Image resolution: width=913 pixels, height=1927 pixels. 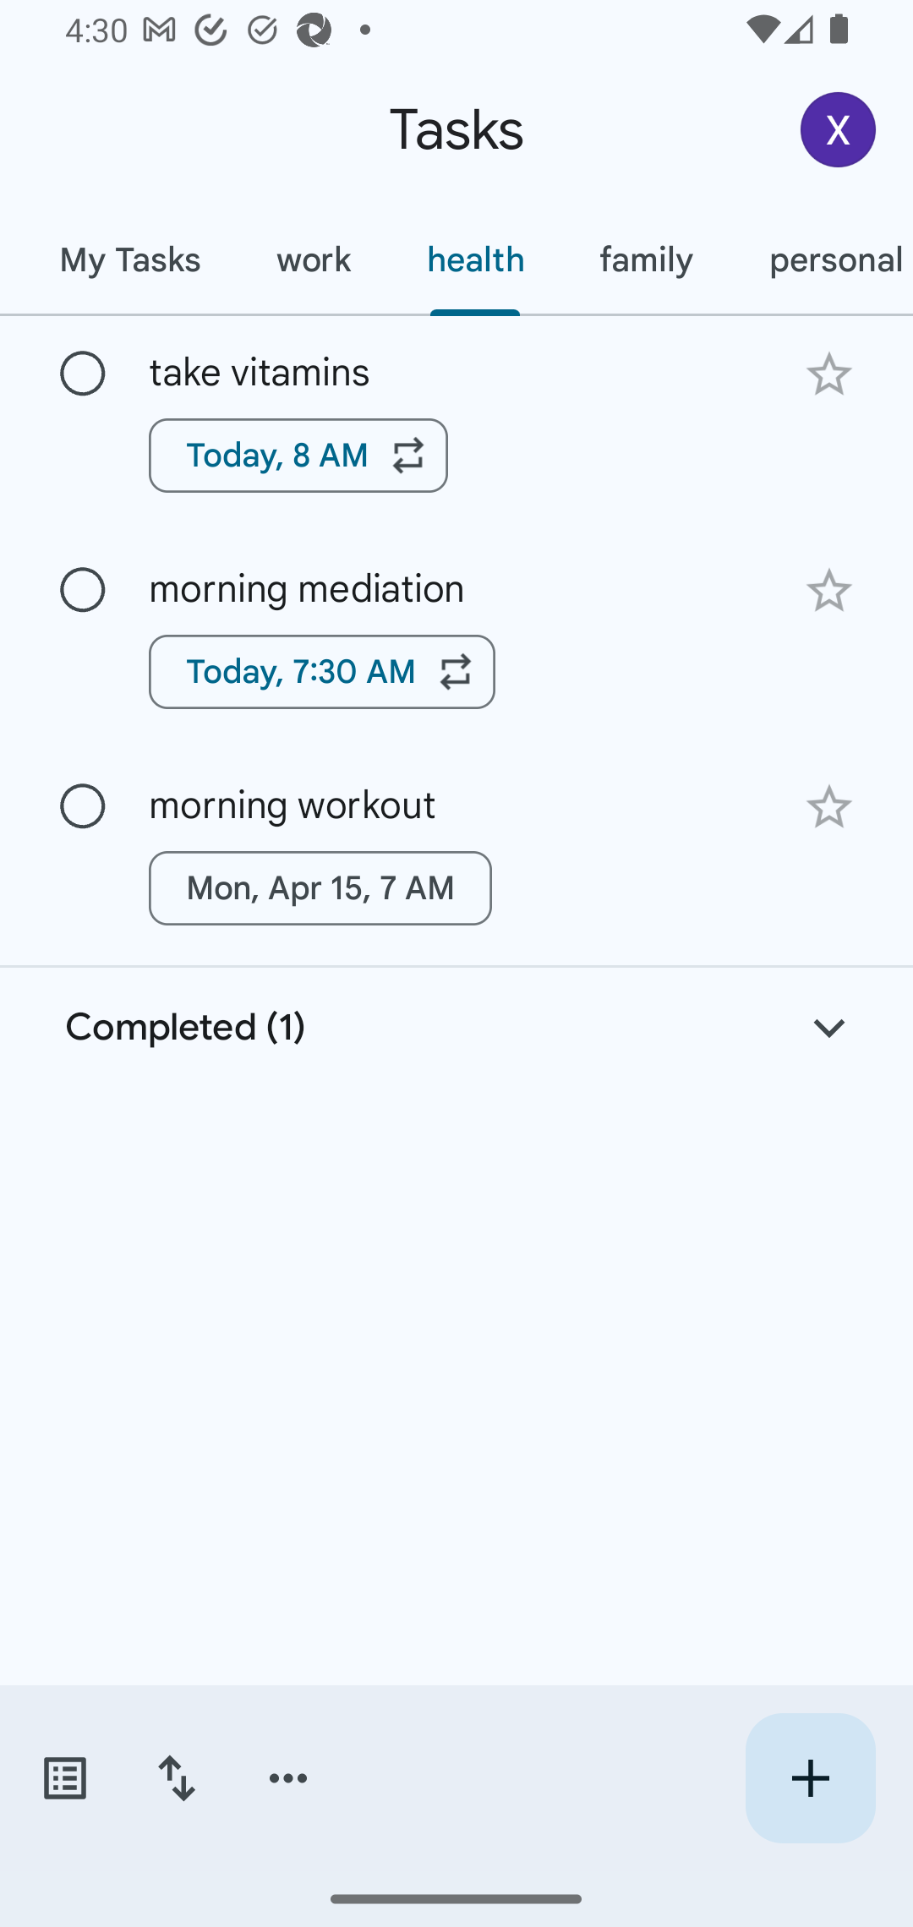 What do you see at coordinates (64, 1778) in the screenshot?
I see `Switch task lists` at bounding box center [64, 1778].